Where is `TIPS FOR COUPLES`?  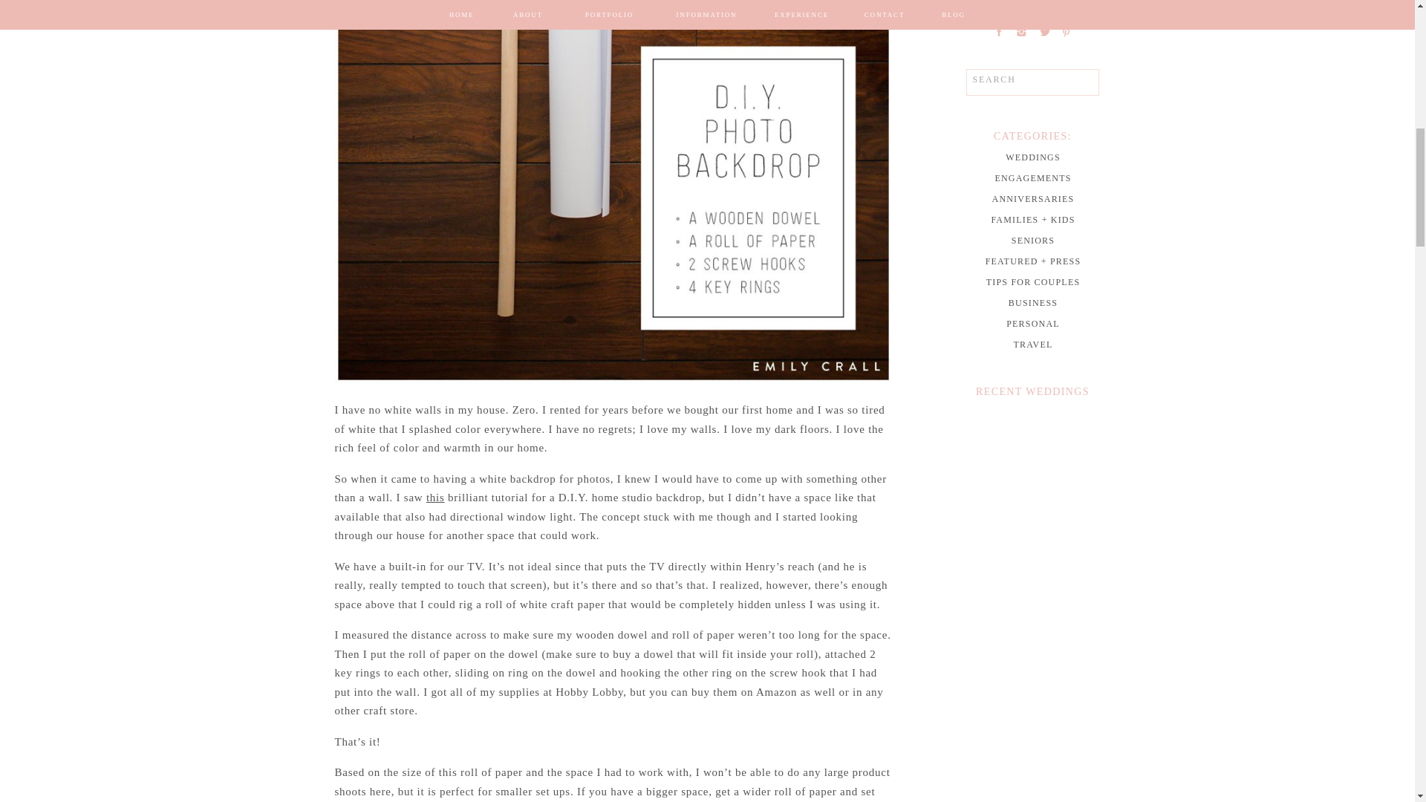
TIPS FOR COUPLES is located at coordinates (1034, 282).